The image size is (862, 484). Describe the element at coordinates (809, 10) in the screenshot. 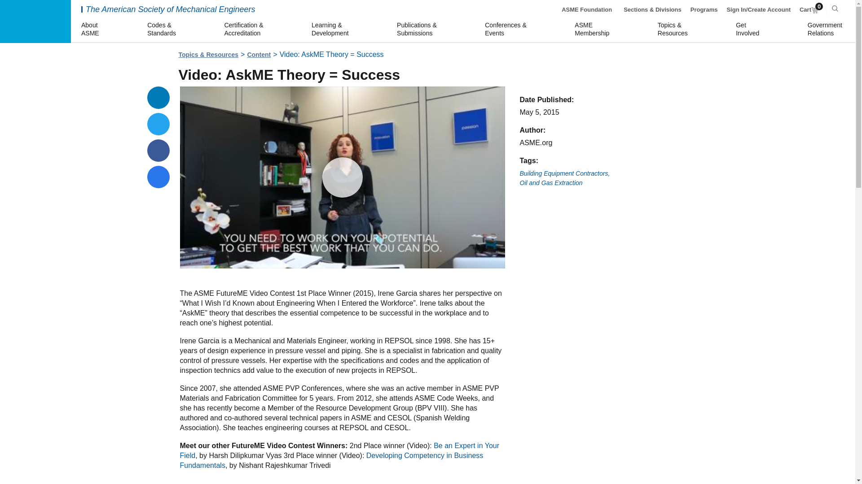

I see `ASME` at that location.